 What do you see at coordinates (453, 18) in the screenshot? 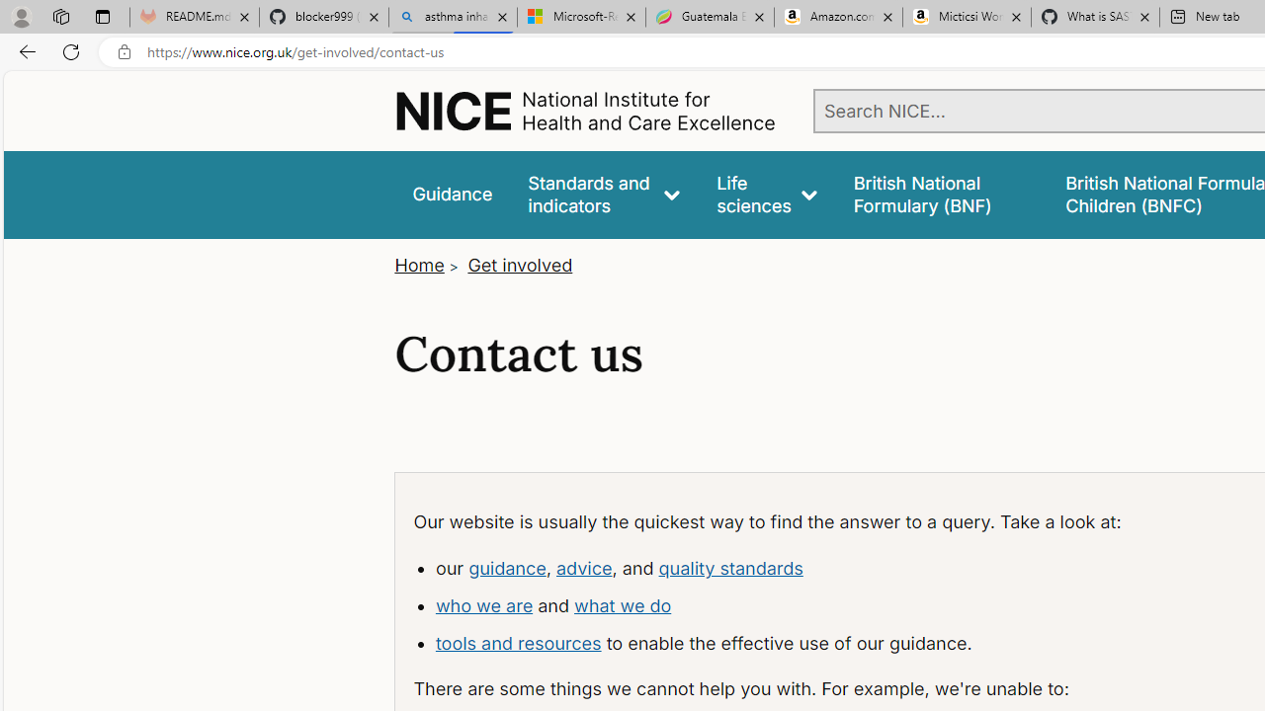
I see `asthma inhaler - Search` at bounding box center [453, 18].